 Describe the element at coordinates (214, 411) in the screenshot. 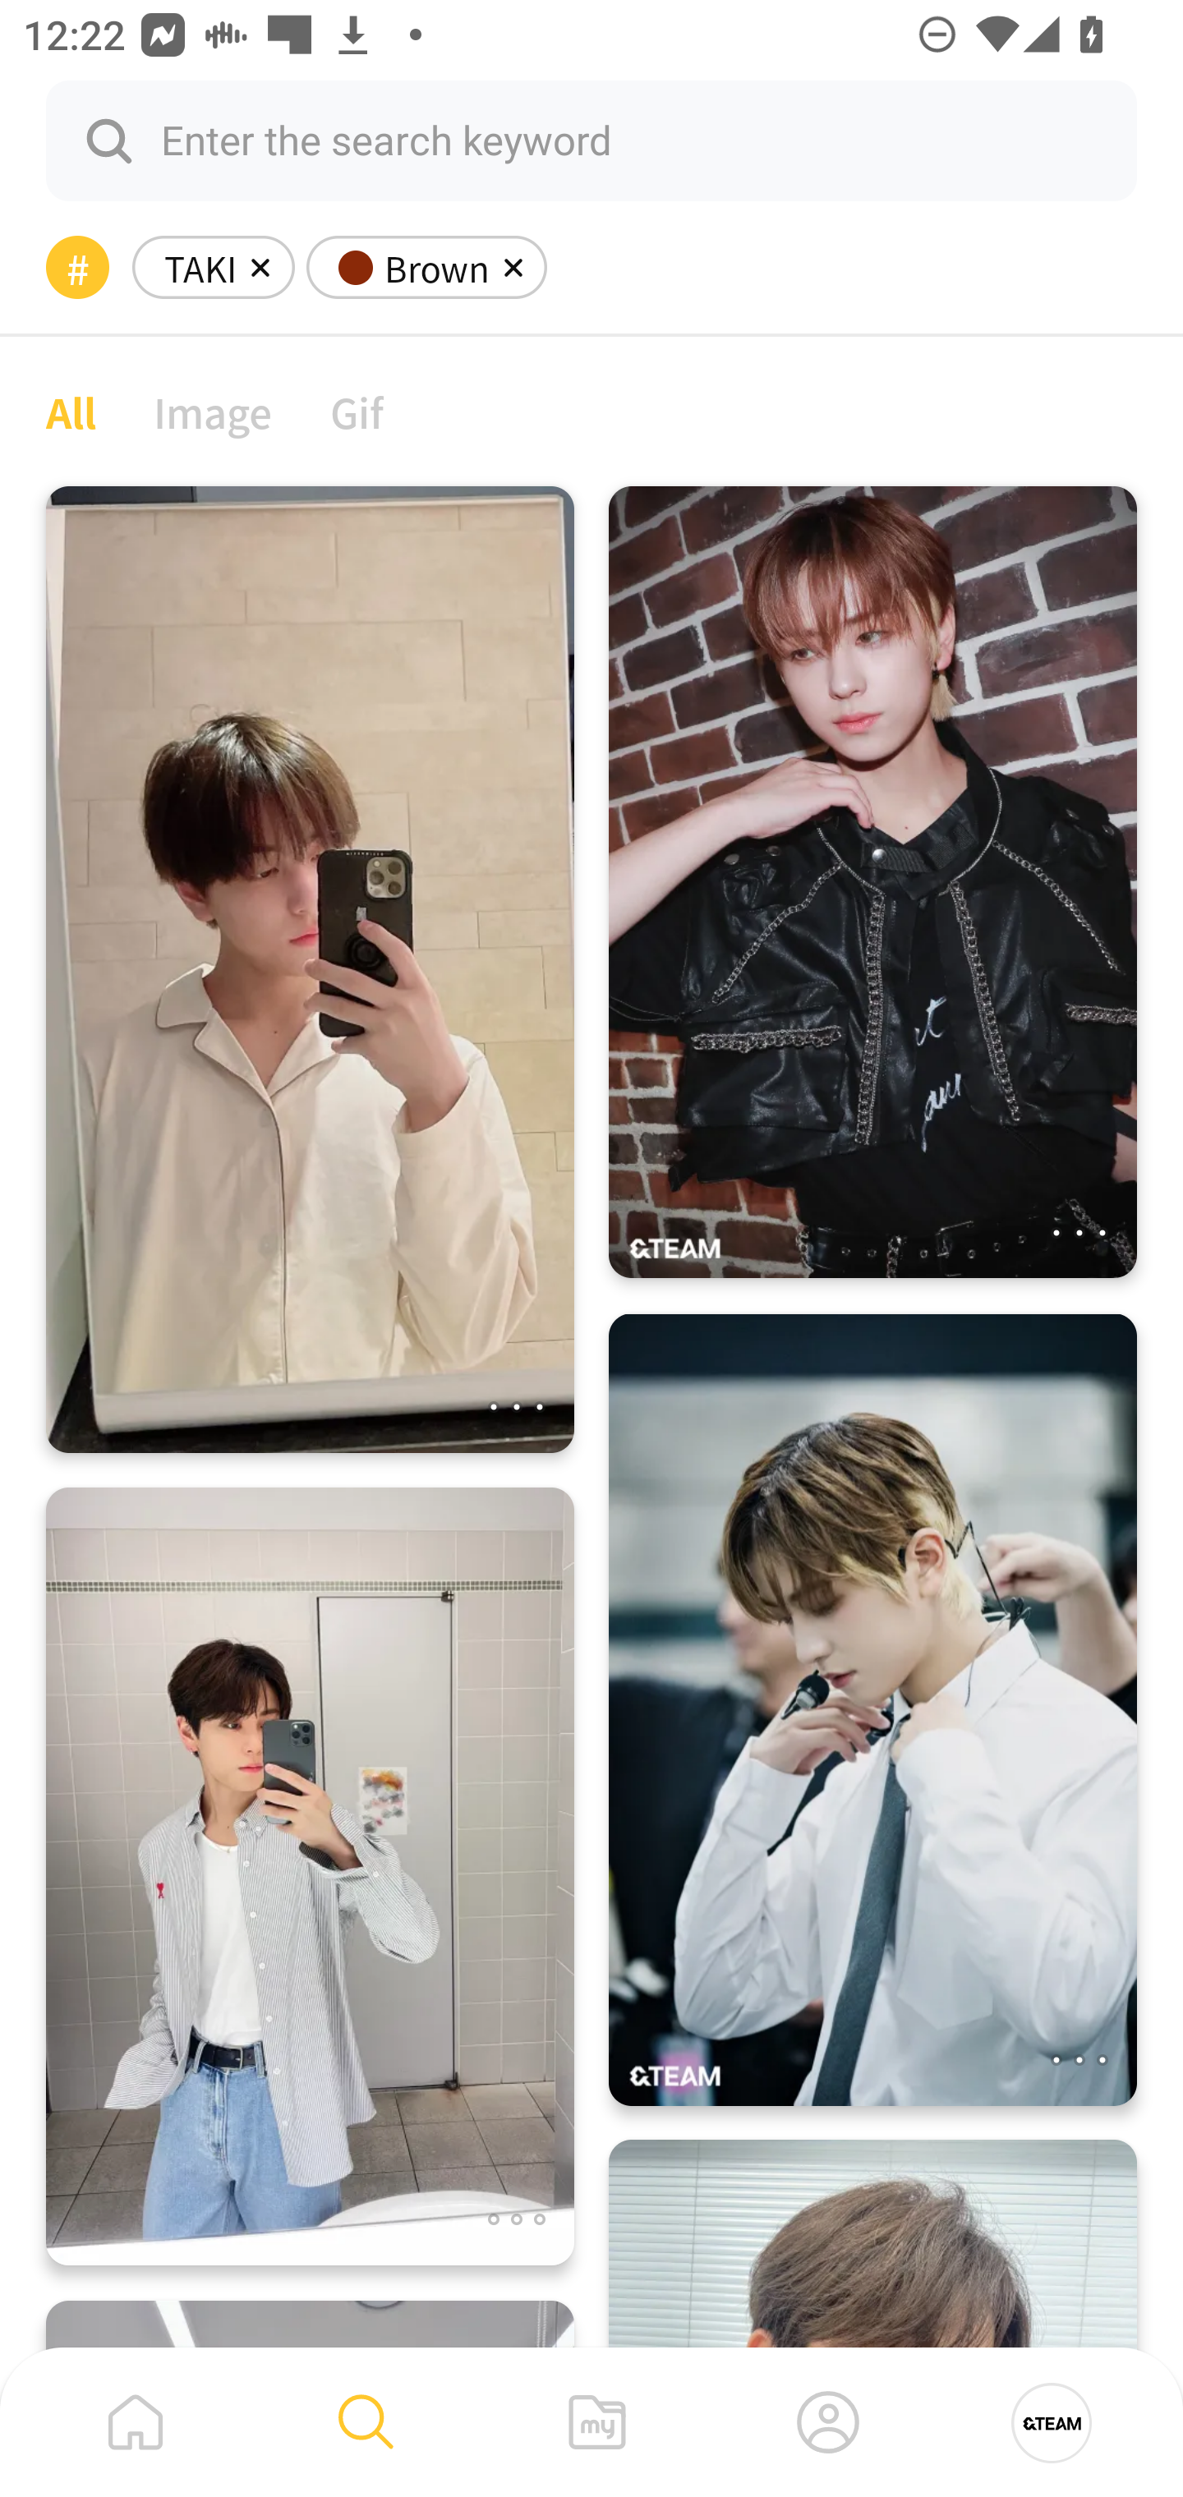

I see `Image` at that location.